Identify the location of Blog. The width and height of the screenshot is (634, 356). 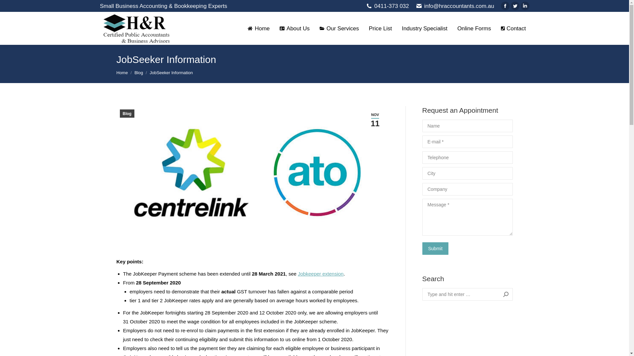
(139, 73).